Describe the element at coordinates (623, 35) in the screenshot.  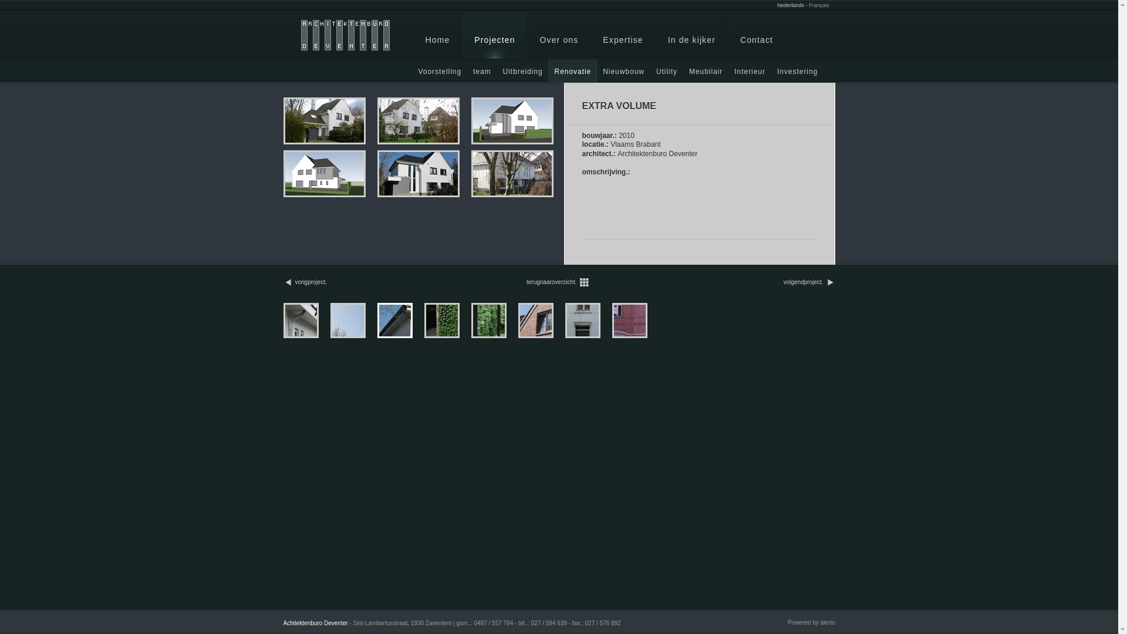
I see `Expertise` at that location.